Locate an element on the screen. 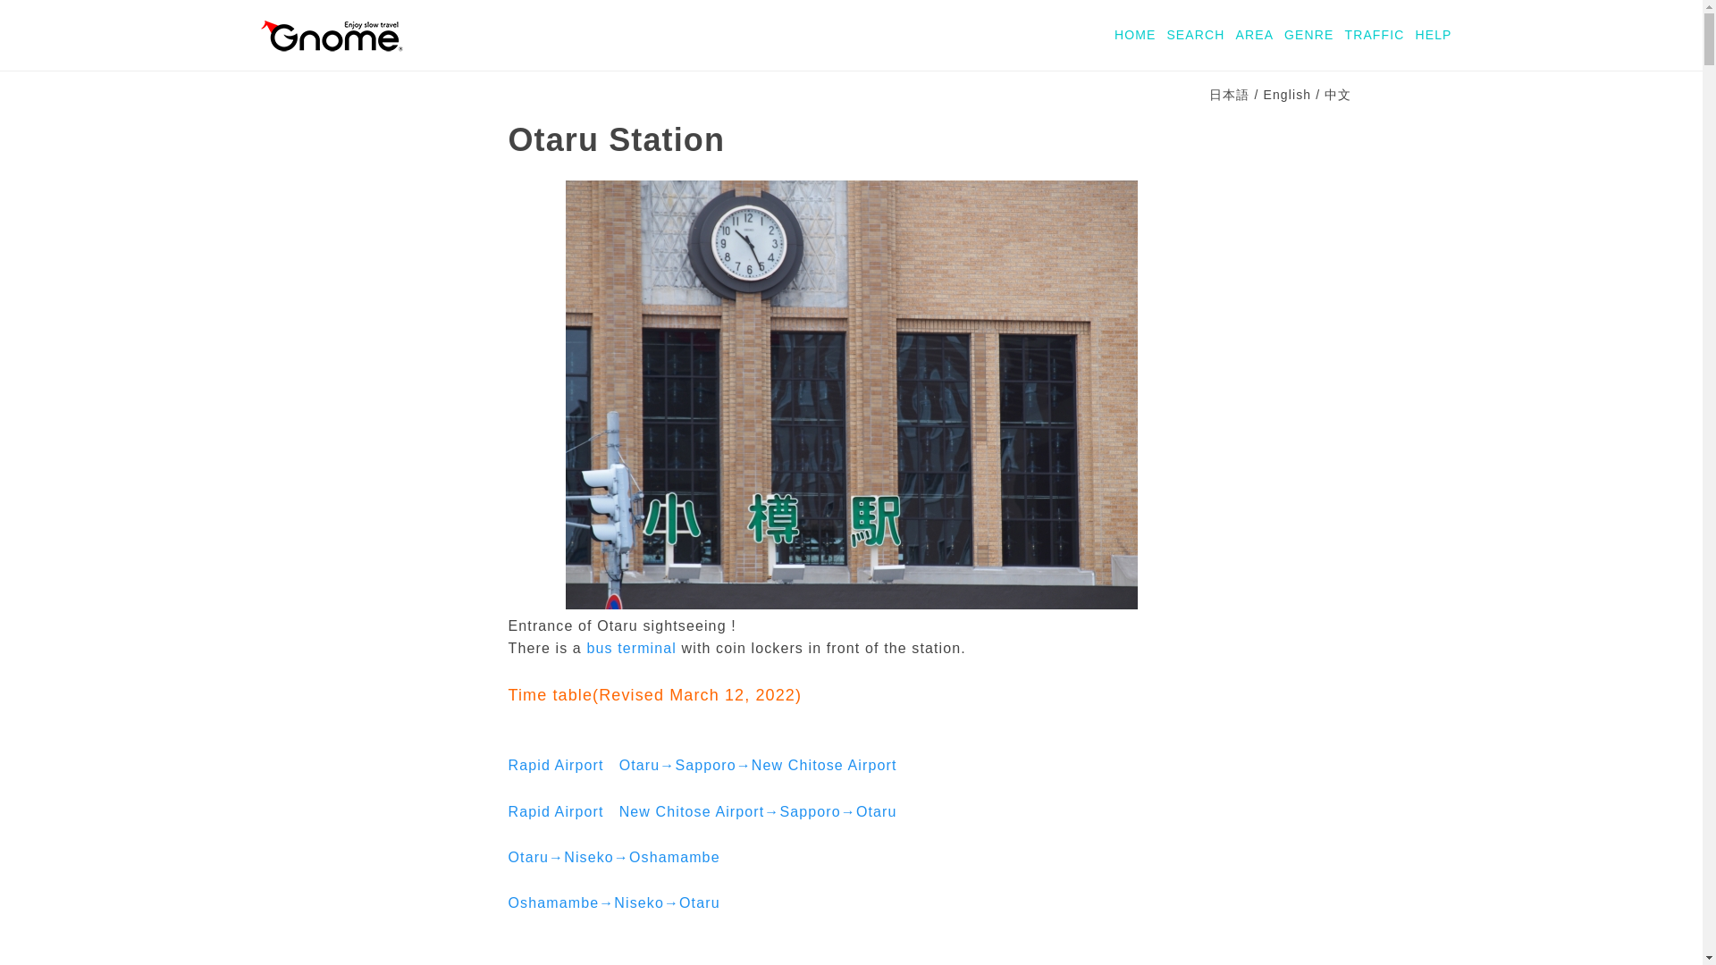  English is located at coordinates (1287, 95).